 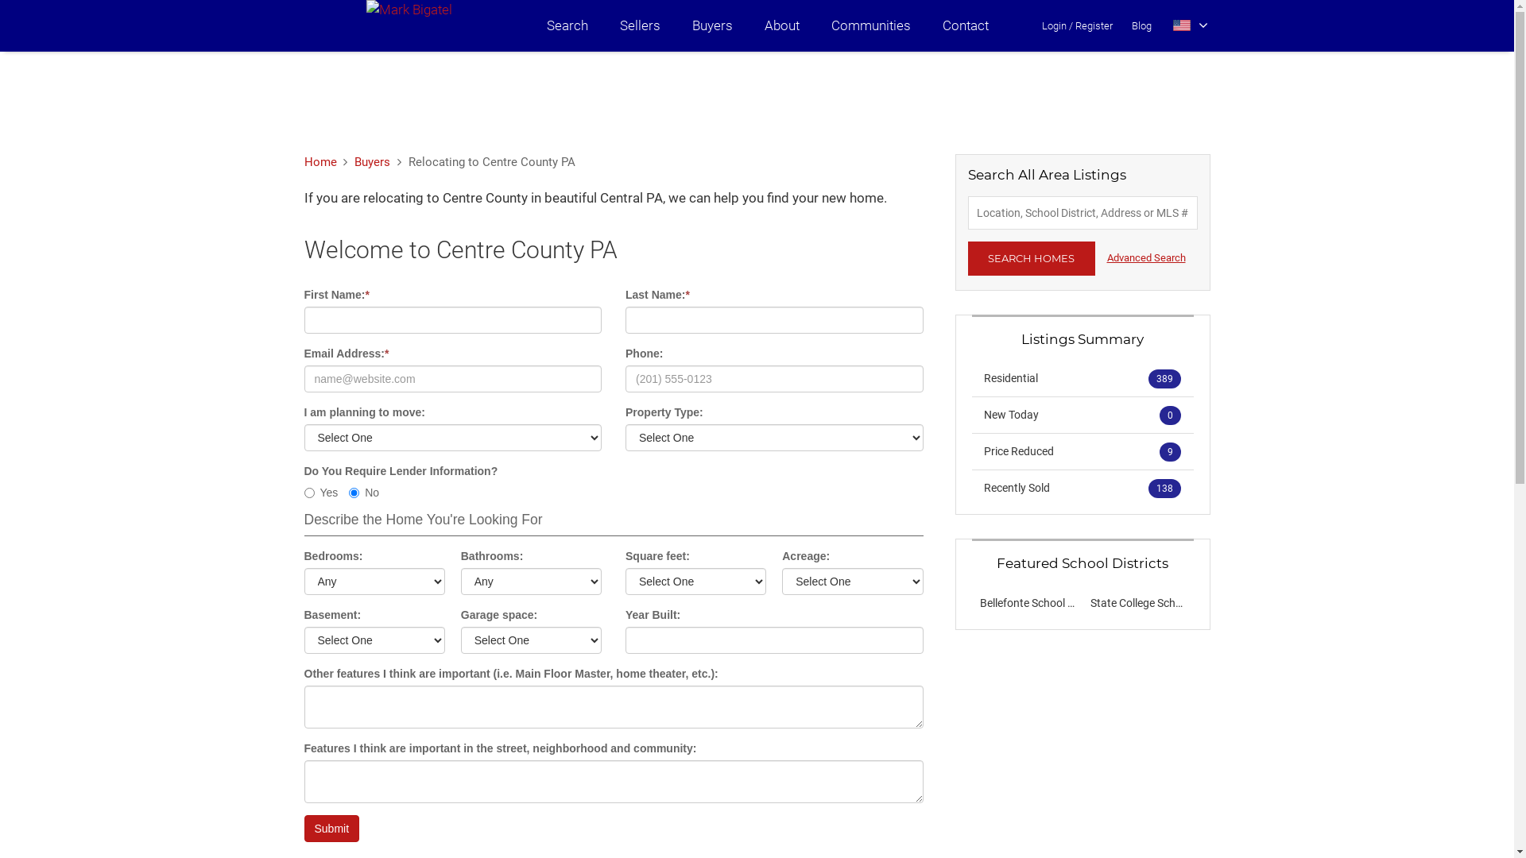 What do you see at coordinates (1191, 25) in the screenshot?
I see `Select Language` at bounding box center [1191, 25].